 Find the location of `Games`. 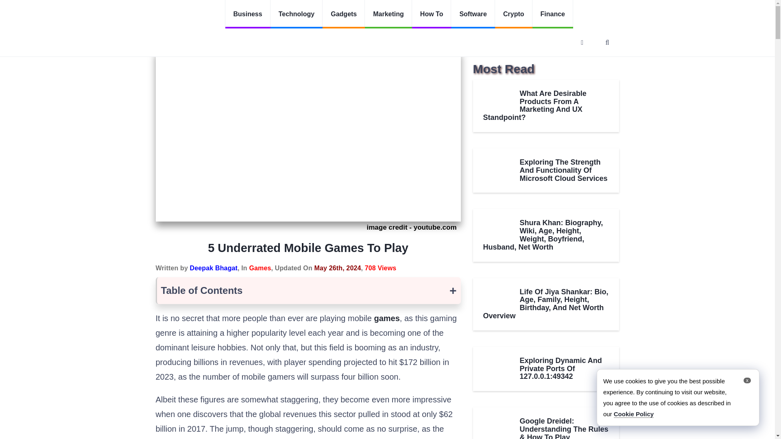

Games is located at coordinates (260, 268).